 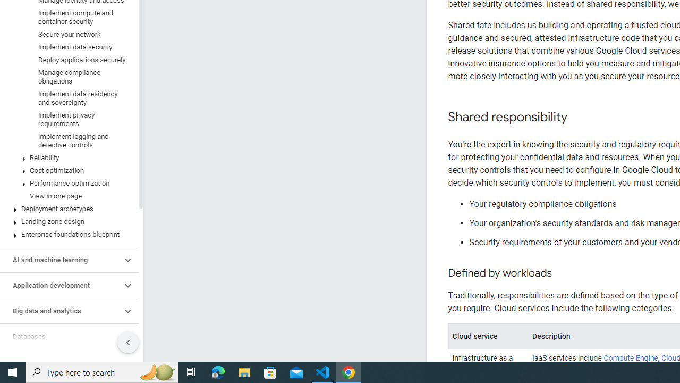 What do you see at coordinates (67, 47) in the screenshot?
I see `Implement data security` at bounding box center [67, 47].